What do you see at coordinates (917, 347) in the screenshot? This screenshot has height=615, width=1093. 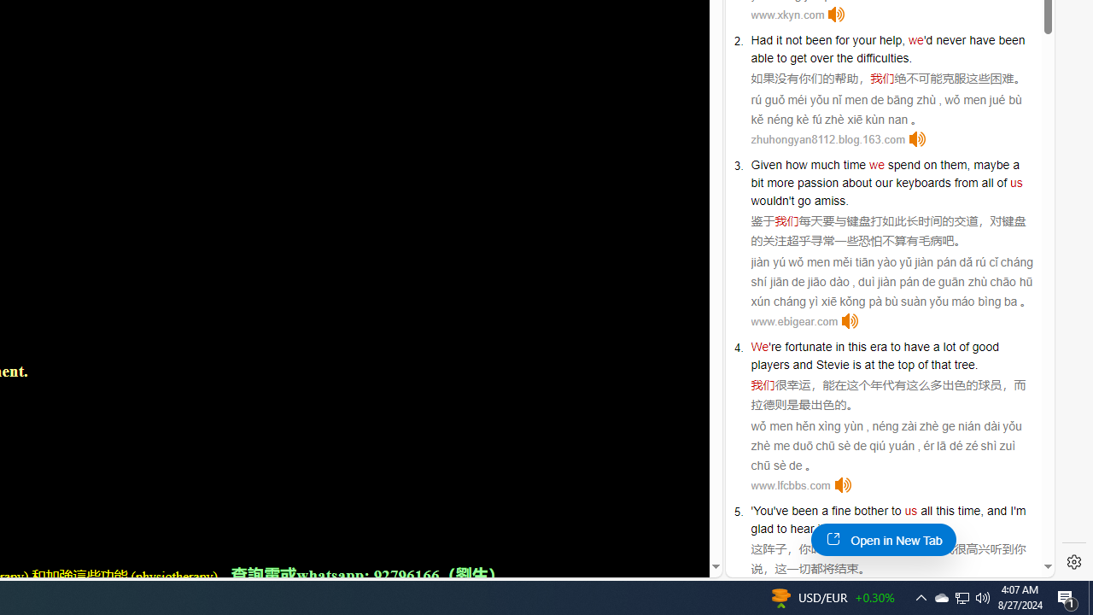 I see `have` at bounding box center [917, 347].